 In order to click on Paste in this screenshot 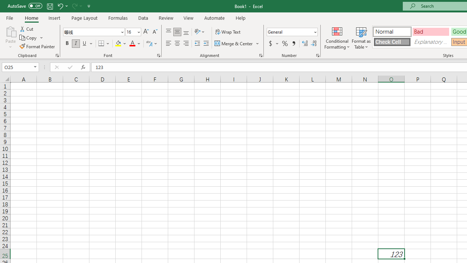, I will do `click(10, 37)`.